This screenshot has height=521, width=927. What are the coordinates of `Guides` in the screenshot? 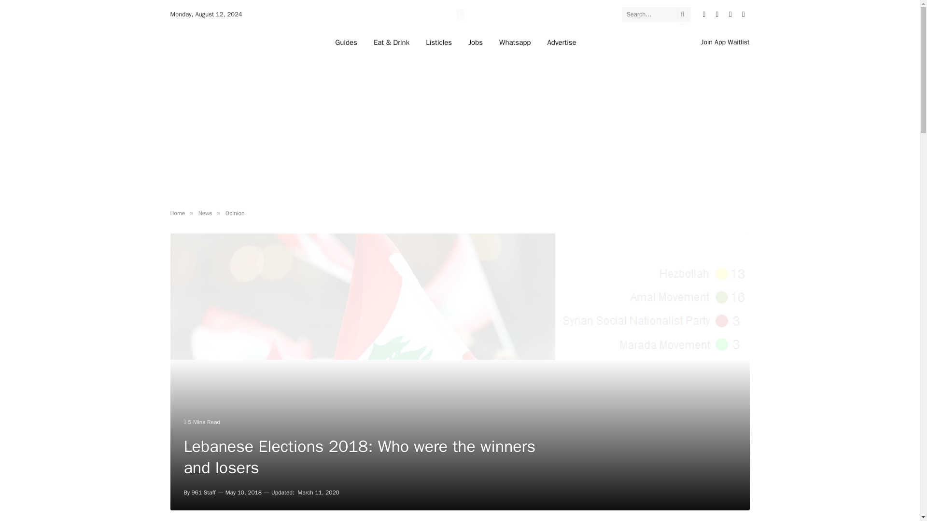 It's located at (346, 42).